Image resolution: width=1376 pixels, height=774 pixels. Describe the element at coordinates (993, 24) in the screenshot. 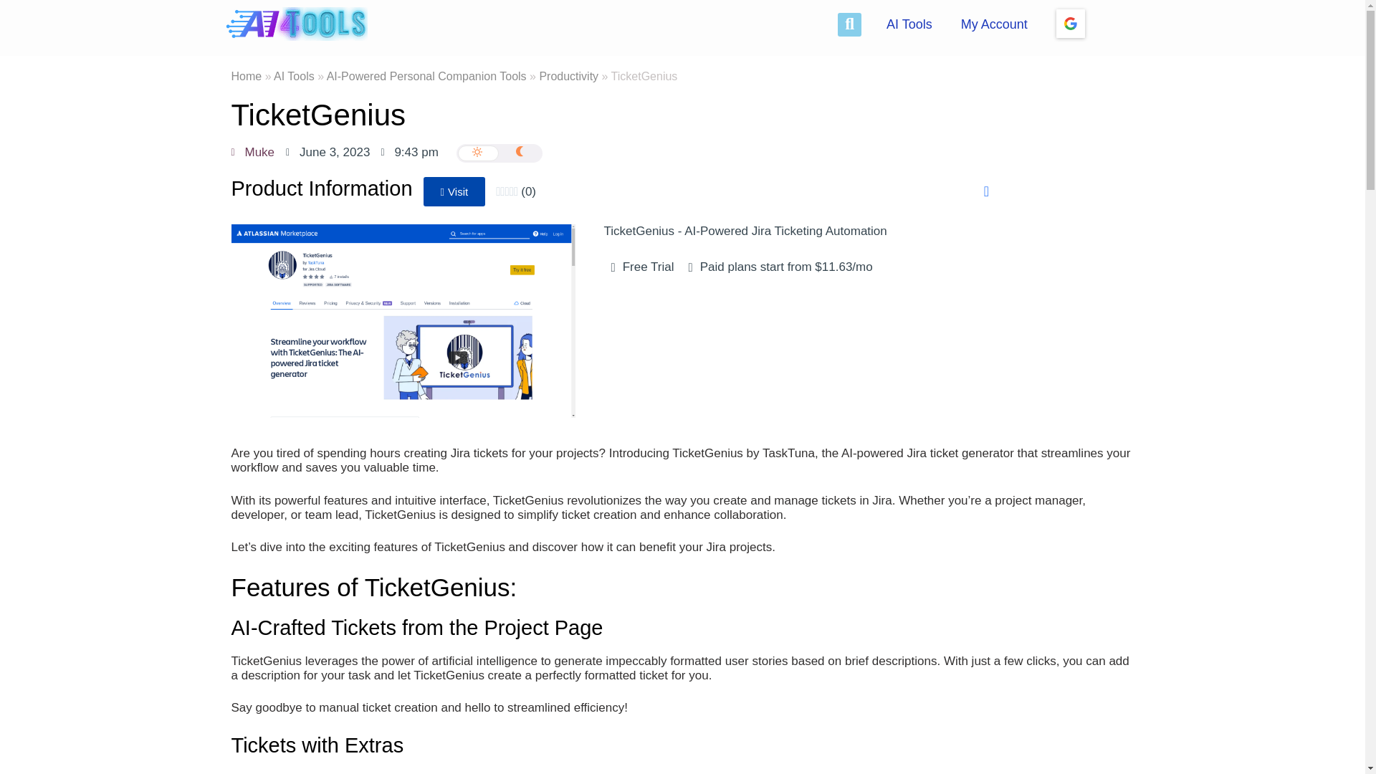

I see `My Account` at that location.